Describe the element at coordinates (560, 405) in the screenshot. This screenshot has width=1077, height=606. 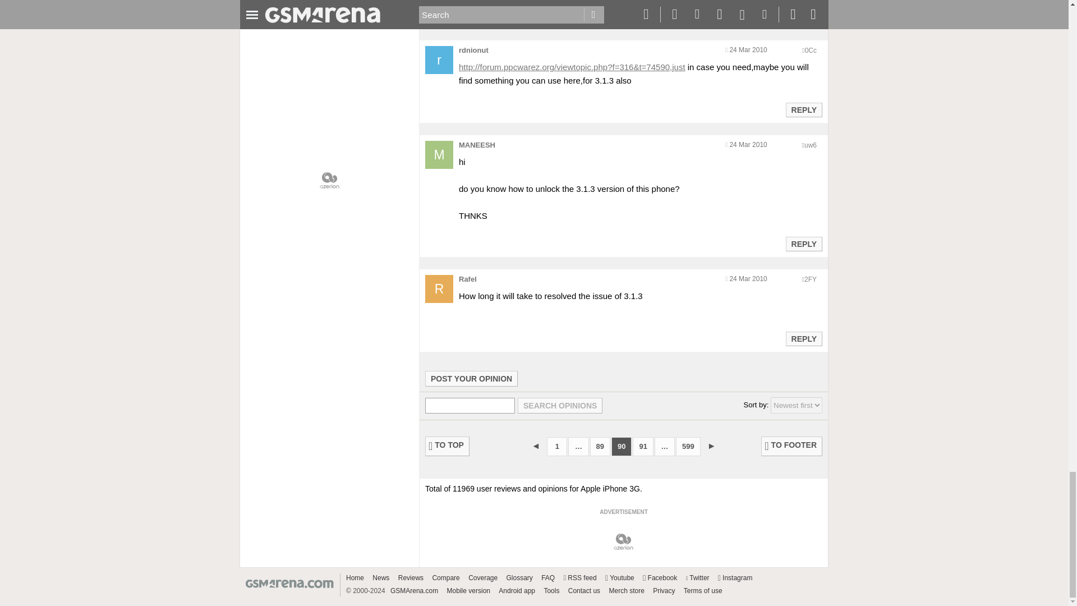
I see `Search opinions` at that location.